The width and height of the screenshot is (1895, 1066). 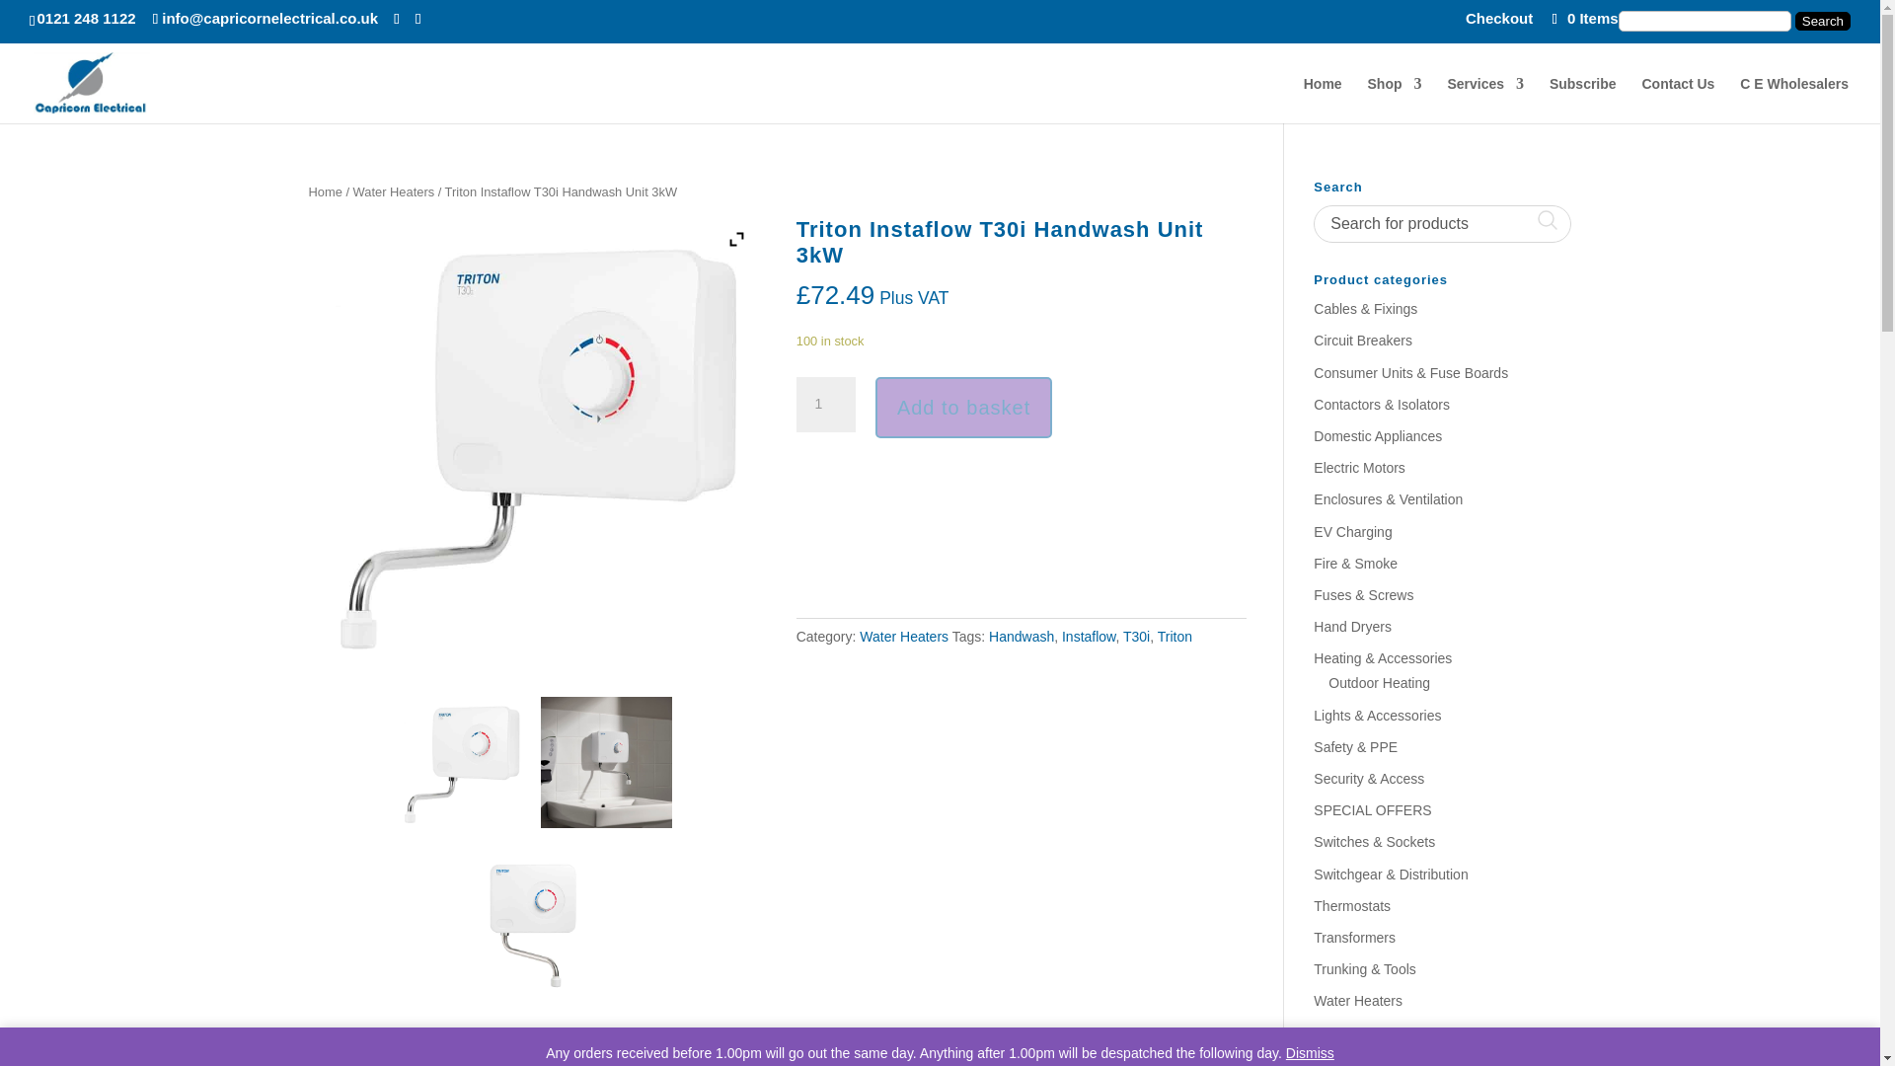 What do you see at coordinates (1583, 18) in the screenshot?
I see `0 Items` at bounding box center [1583, 18].